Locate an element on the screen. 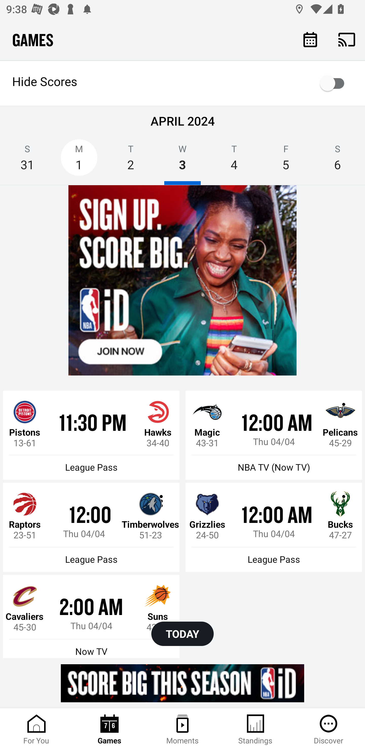 The image size is (365, 751). Hide Scores is located at coordinates (182, 83).